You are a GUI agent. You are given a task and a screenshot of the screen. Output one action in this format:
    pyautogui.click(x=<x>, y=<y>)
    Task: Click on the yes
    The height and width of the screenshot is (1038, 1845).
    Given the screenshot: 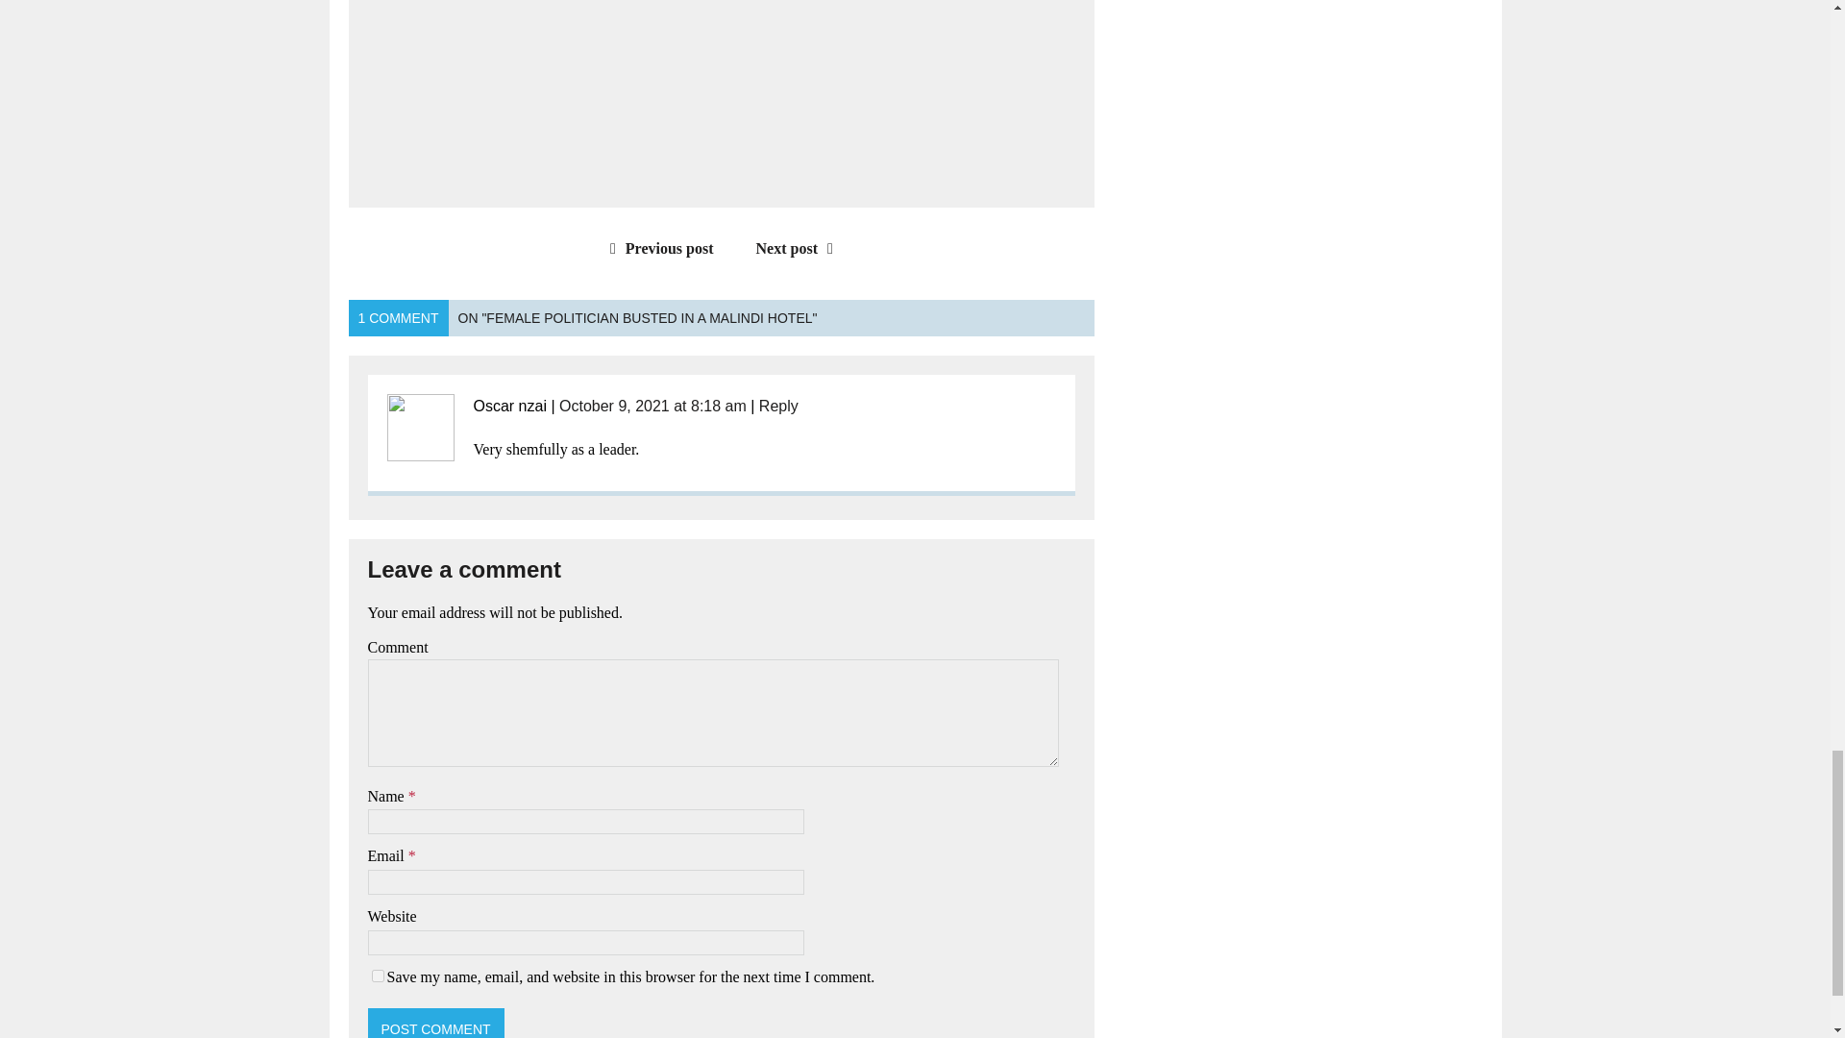 What is the action you would take?
    pyautogui.click(x=377, y=975)
    